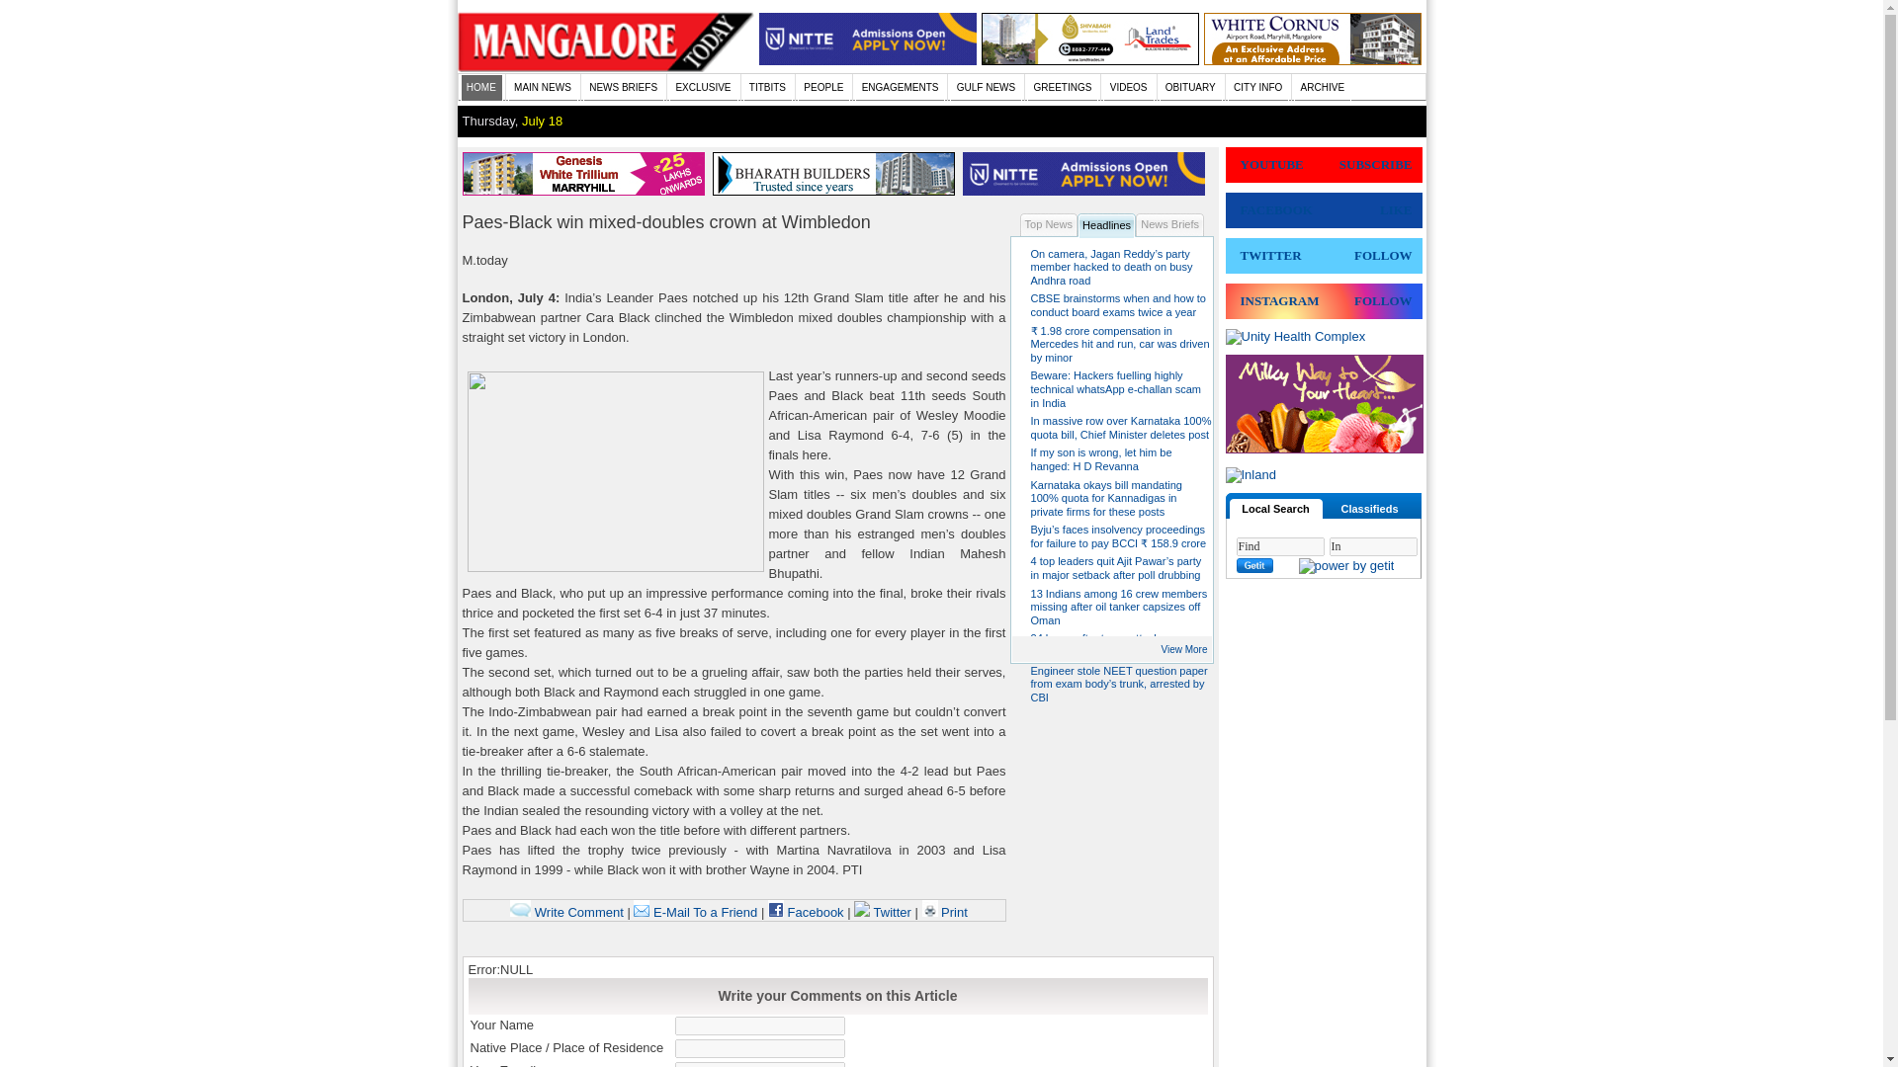 This screenshot has width=1898, height=1067. Describe the element at coordinates (704, 87) in the screenshot. I see `EXCLUSIVE` at that location.